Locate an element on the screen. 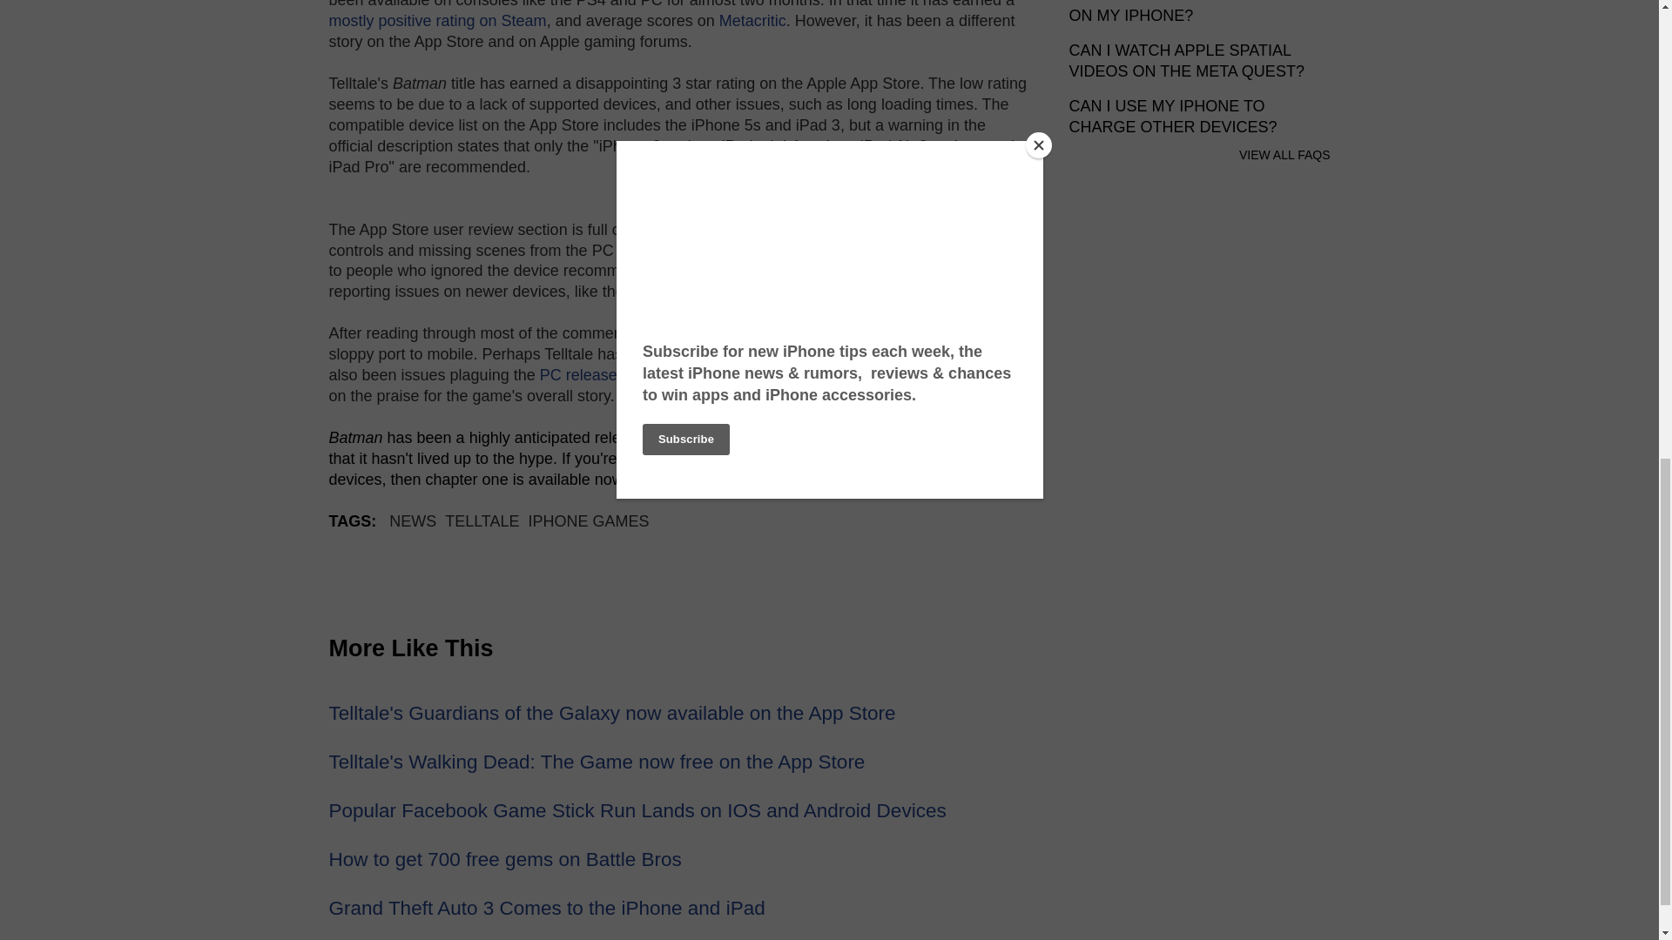 This screenshot has width=1672, height=940. IPHONE GAMES is located at coordinates (589, 520).